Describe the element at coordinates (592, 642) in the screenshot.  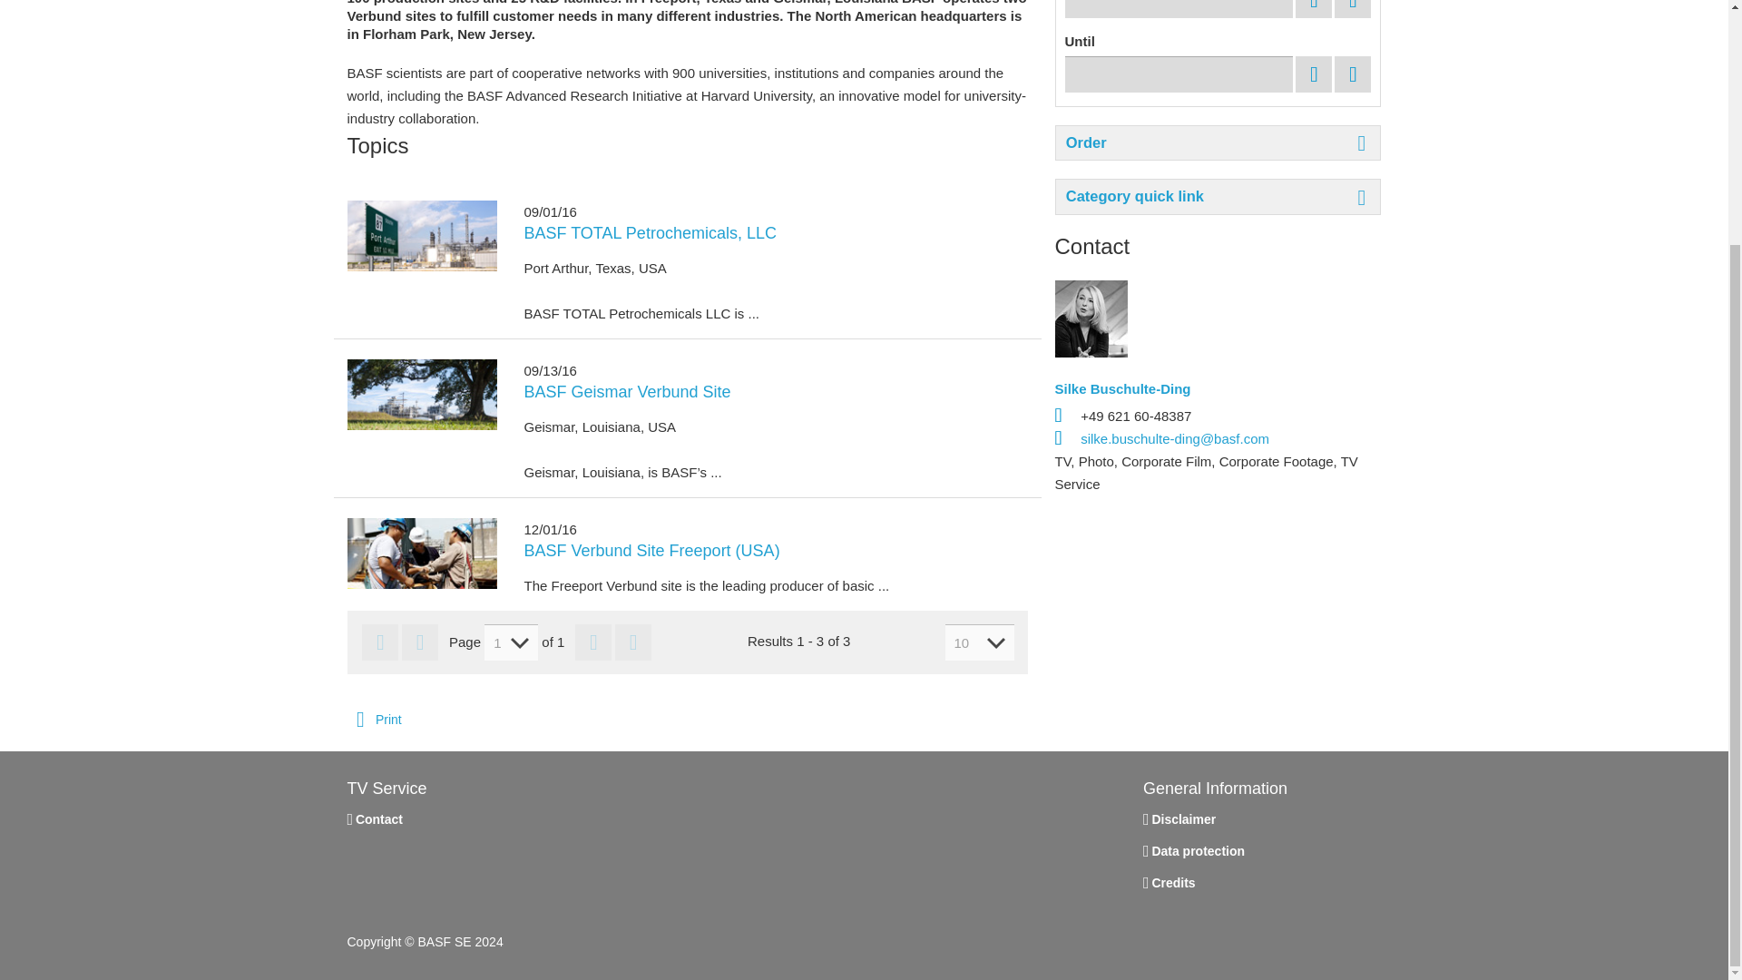
I see `next page` at that location.